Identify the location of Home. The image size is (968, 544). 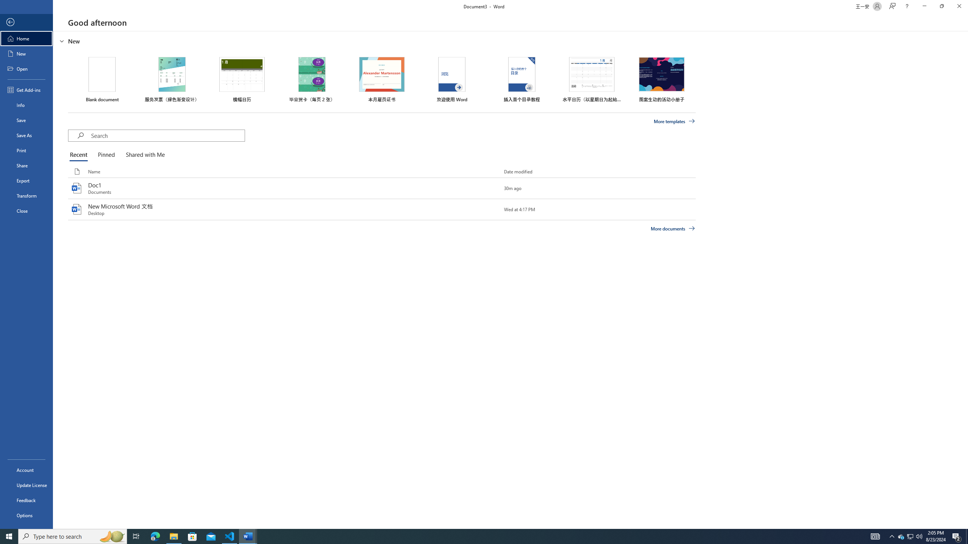
(26, 39).